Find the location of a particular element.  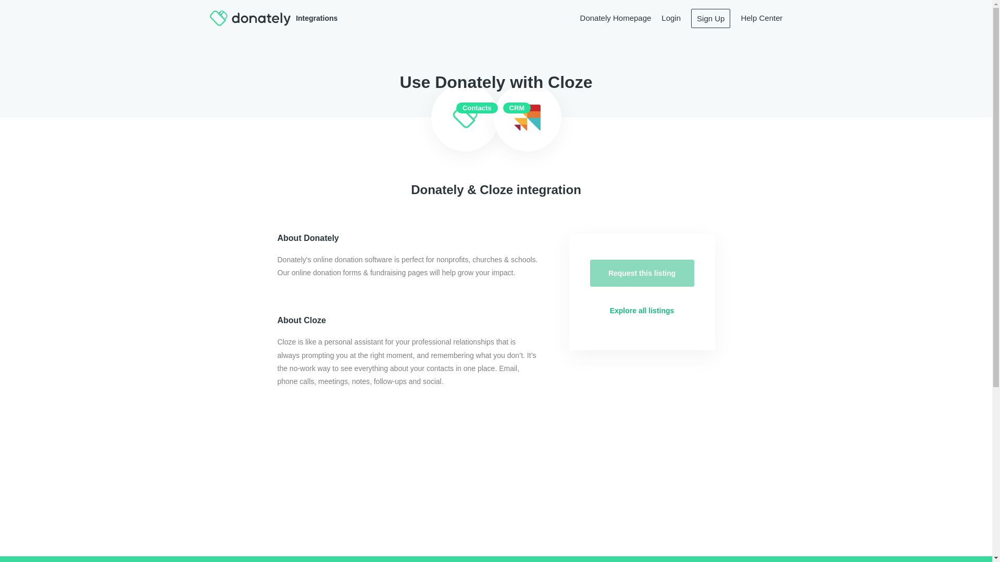

Login is located at coordinates (671, 18).